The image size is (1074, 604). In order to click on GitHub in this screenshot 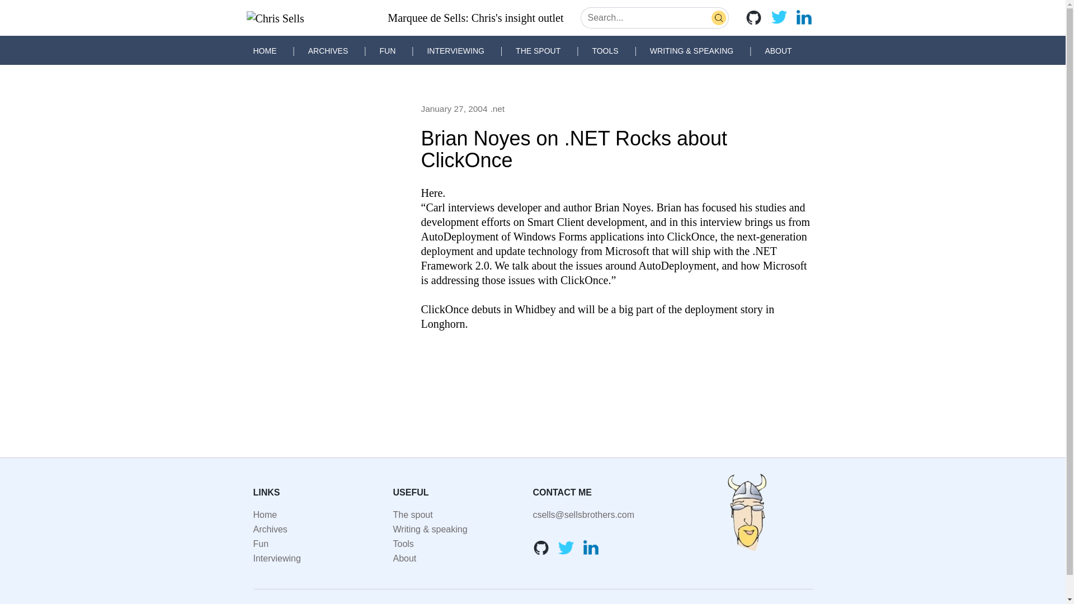, I will do `click(753, 17)`.